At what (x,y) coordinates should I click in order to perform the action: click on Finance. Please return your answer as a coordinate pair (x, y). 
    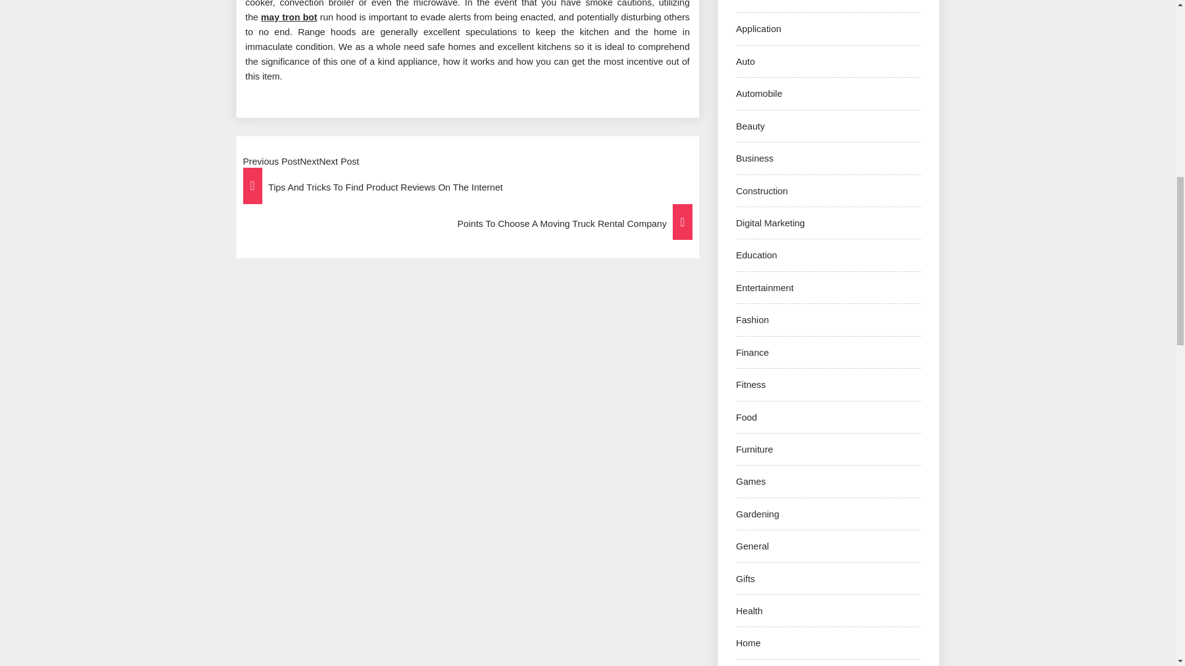
    Looking at the image, I should click on (752, 351).